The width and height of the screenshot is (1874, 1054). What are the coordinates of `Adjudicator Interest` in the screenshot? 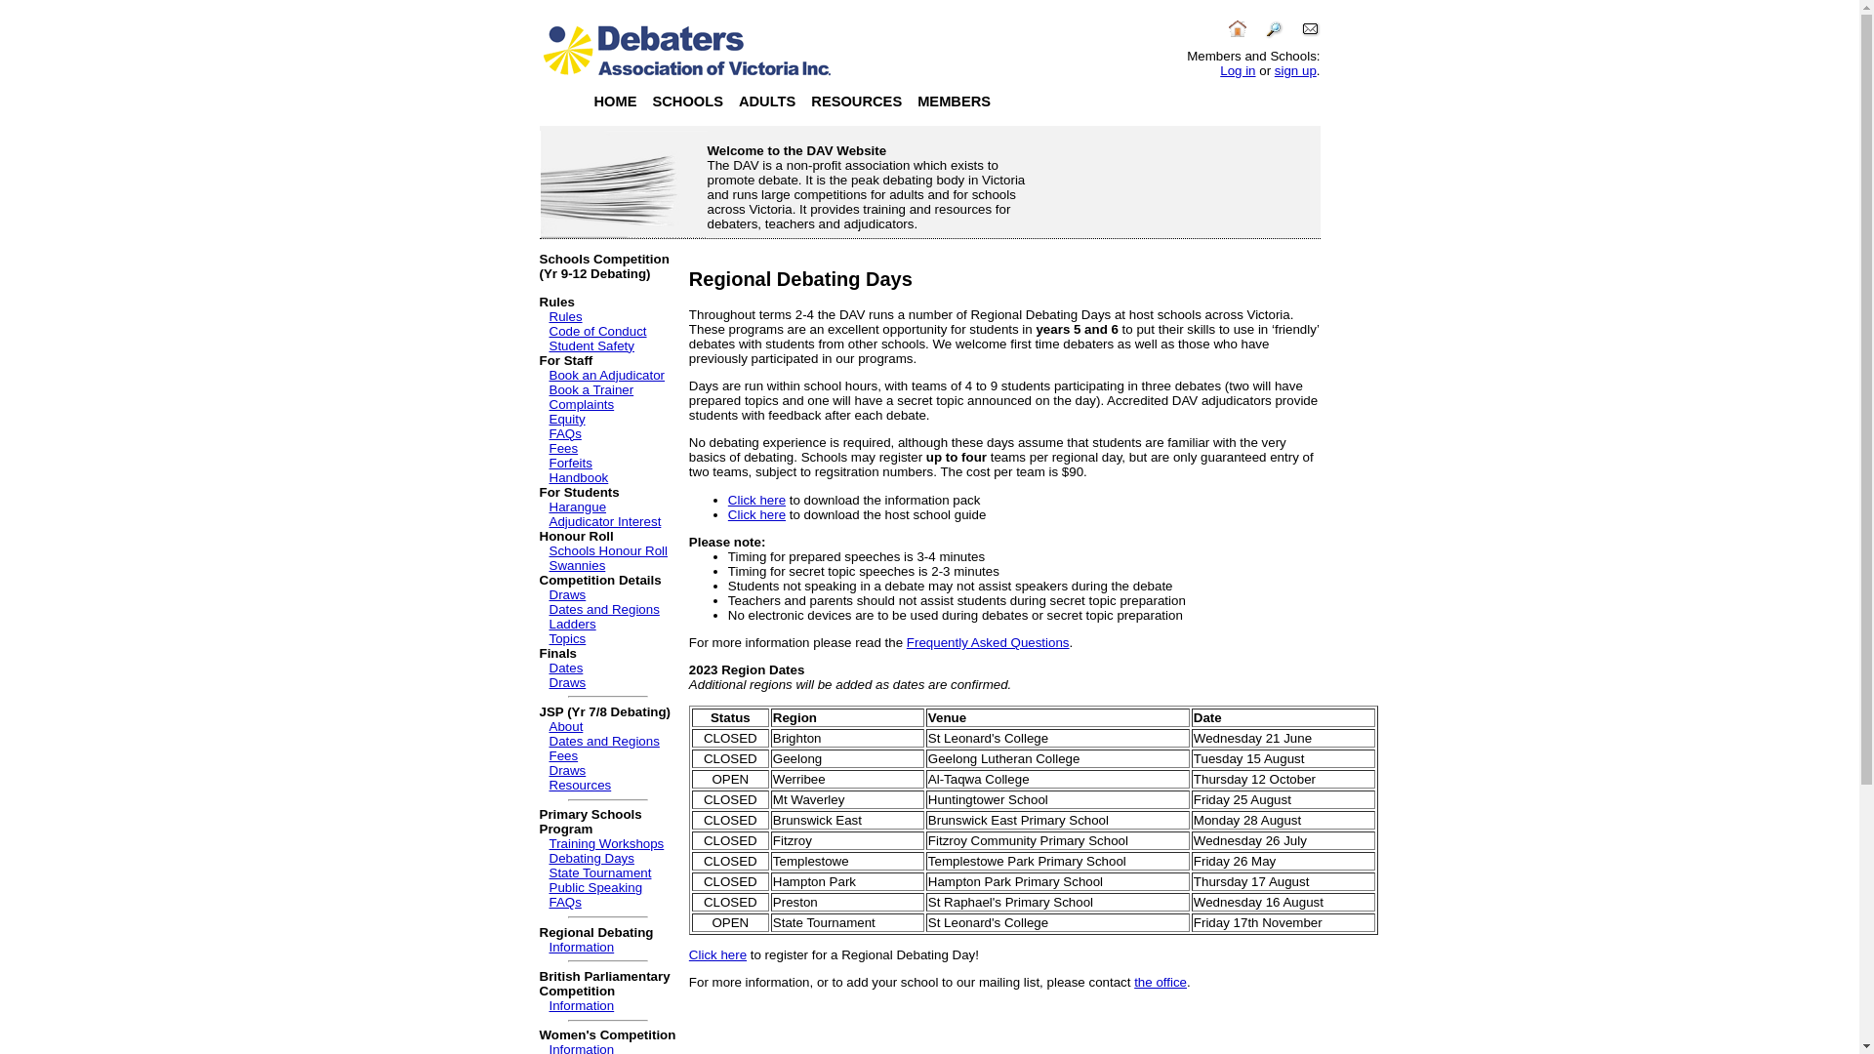 It's located at (605, 521).